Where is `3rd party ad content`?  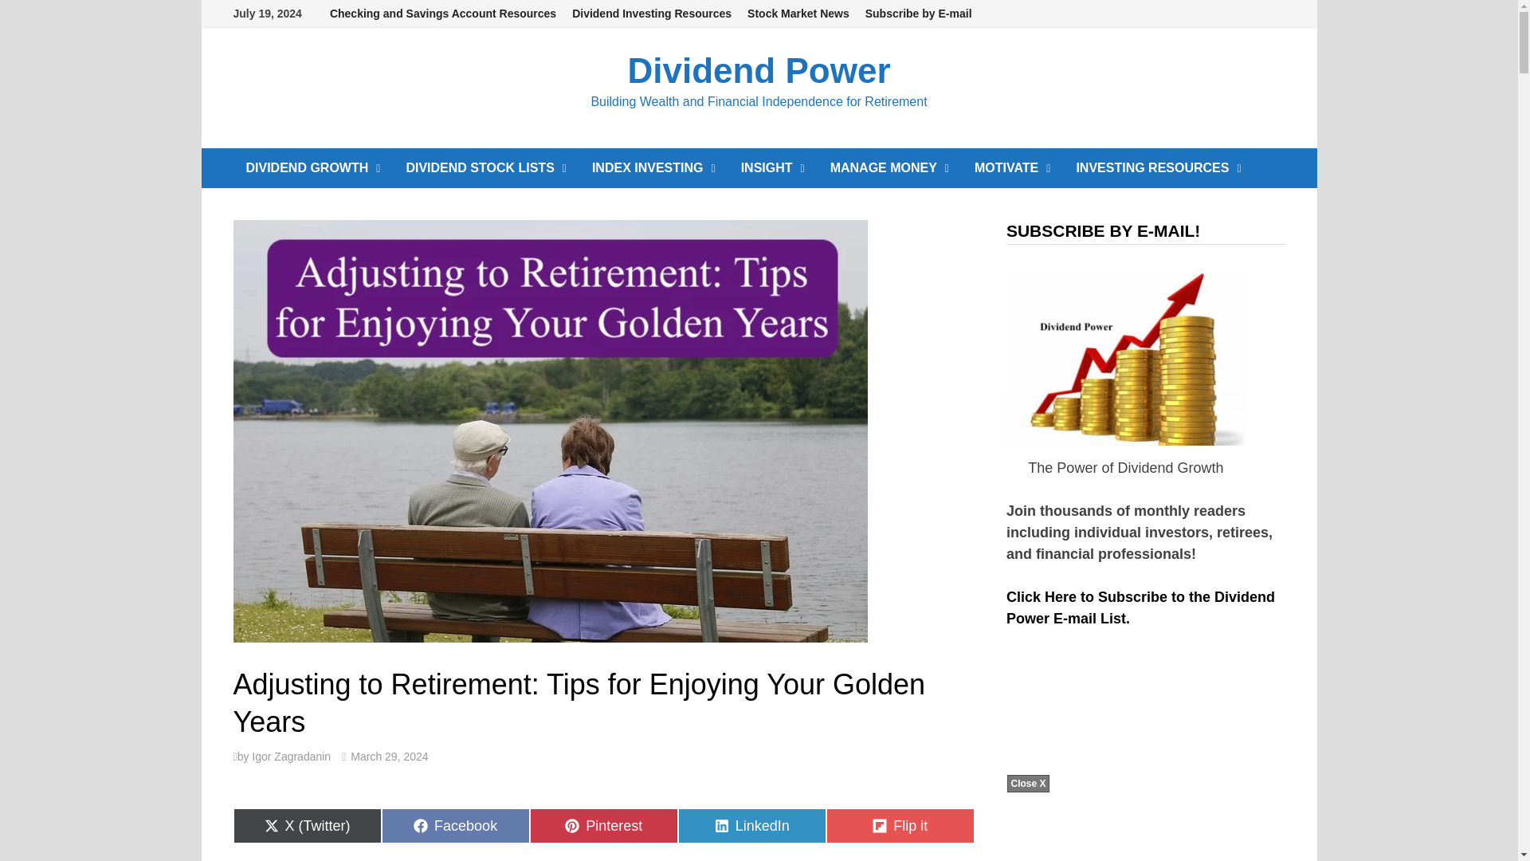
3rd party ad content is located at coordinates (1125, 769).